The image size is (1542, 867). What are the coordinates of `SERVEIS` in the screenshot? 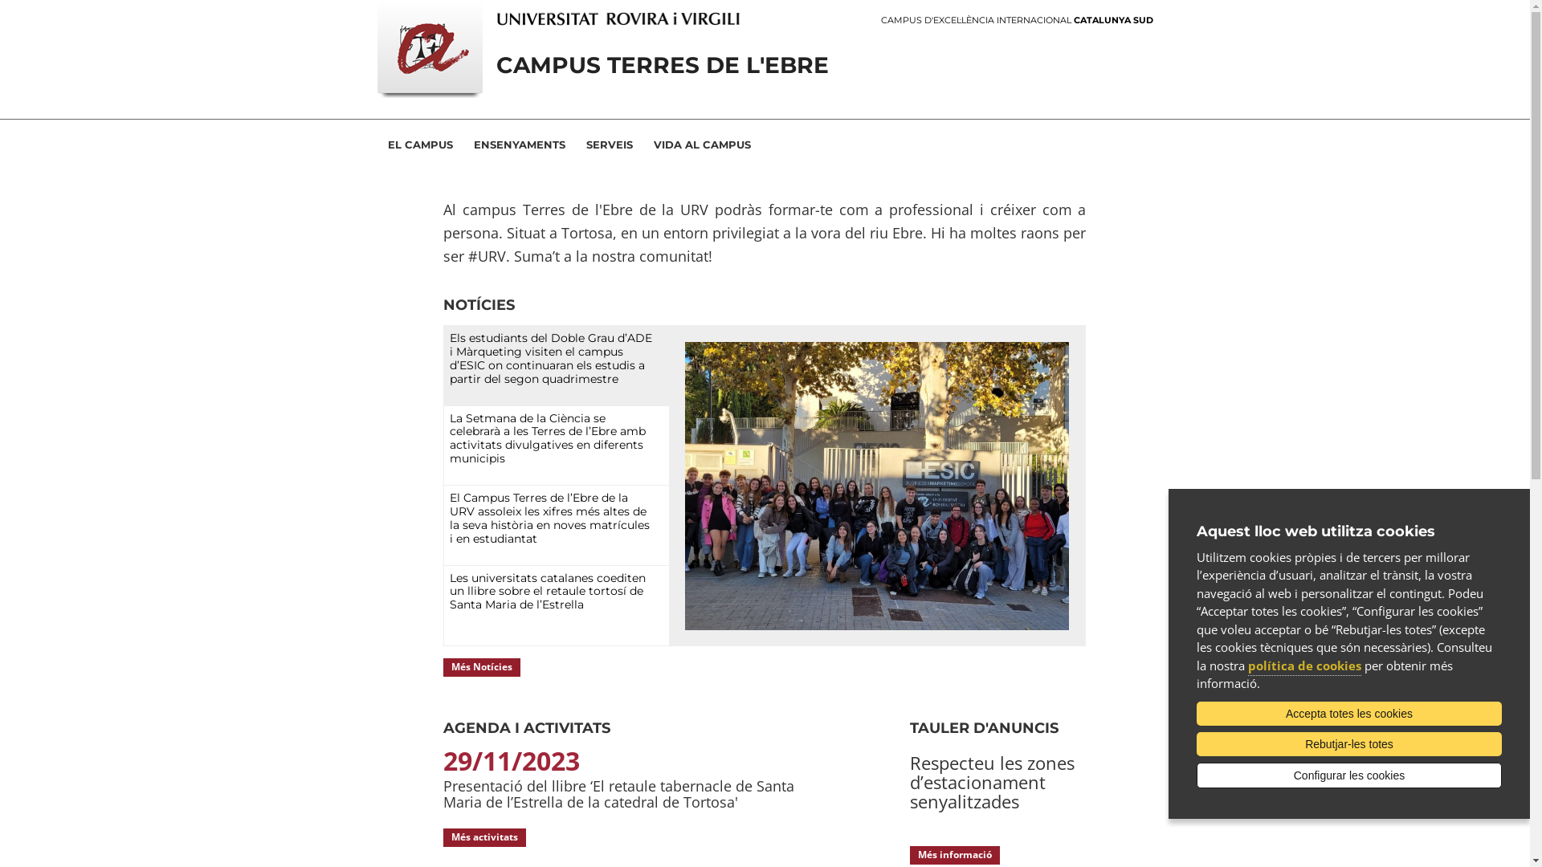 It's located at (609, 144).